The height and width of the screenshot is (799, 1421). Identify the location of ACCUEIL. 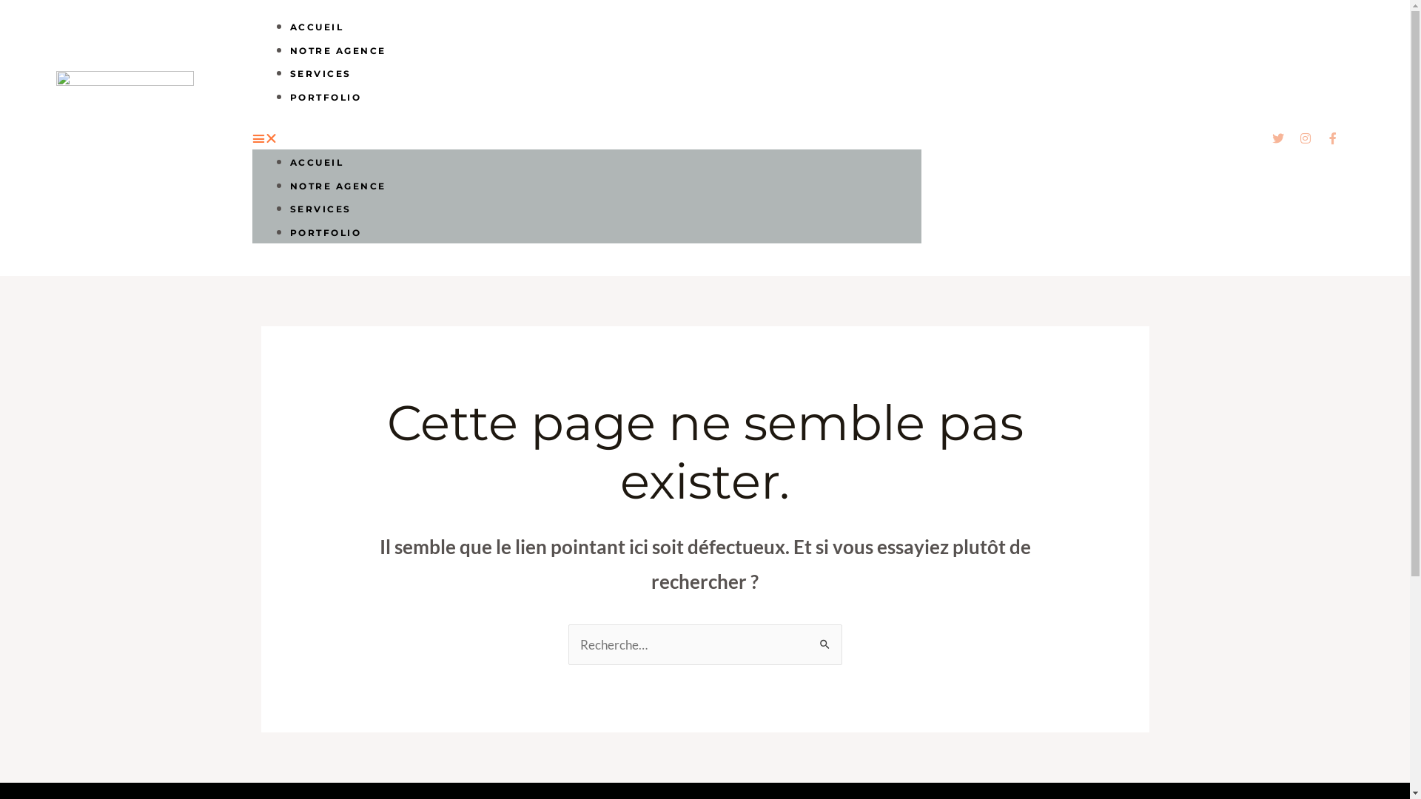
(317, 27).